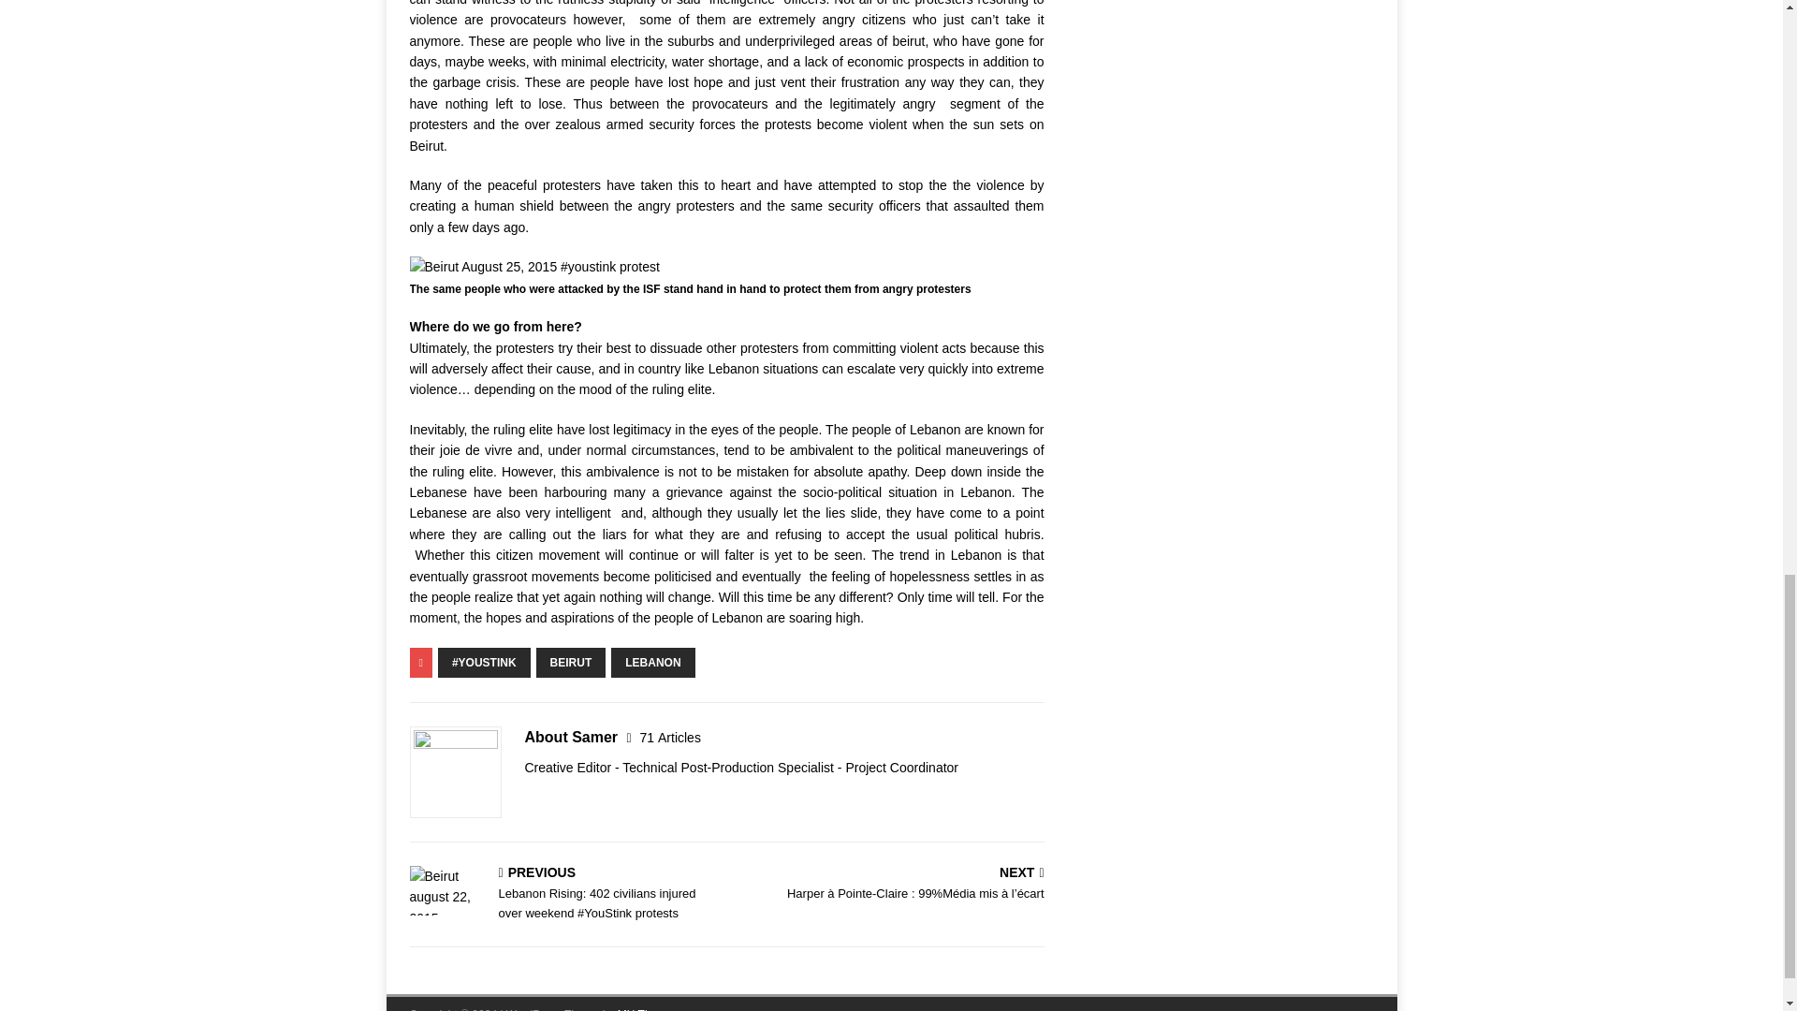 The image size is (1797, 1011). I want to click on 71 Articles, so click(670, 737).